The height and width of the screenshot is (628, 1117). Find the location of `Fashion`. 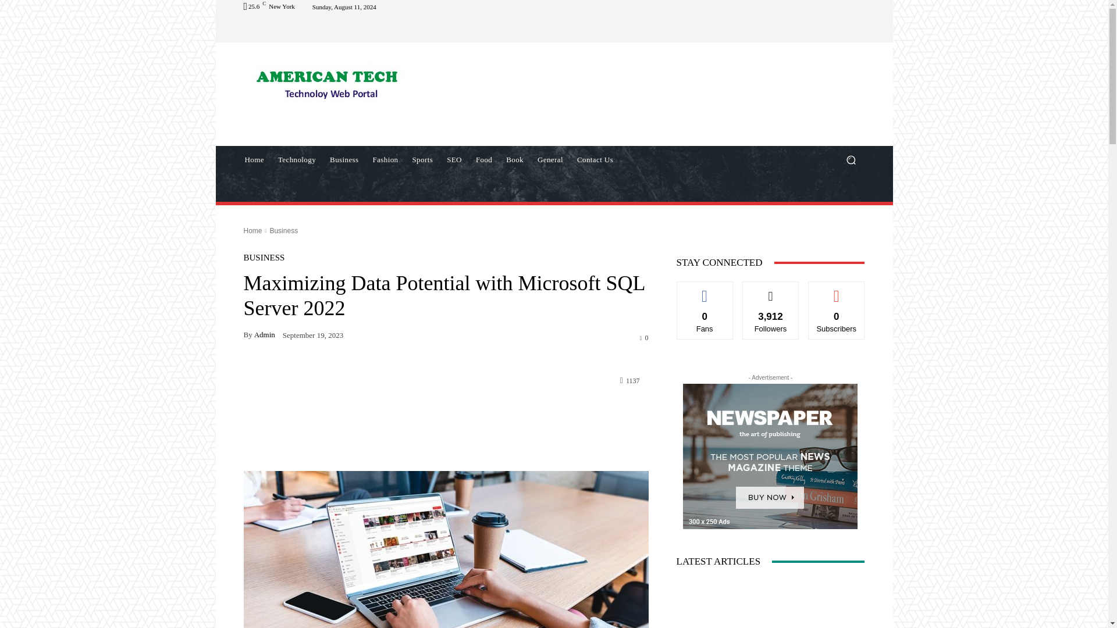

Fashion is located at coordinates (385, 159).